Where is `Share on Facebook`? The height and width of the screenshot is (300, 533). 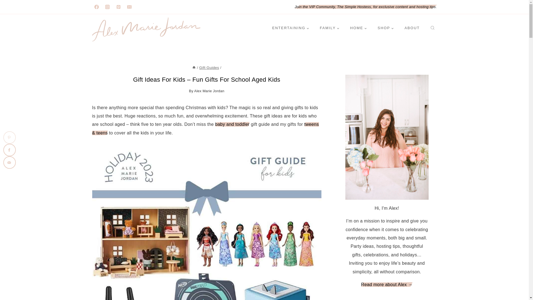 Share on Facebook is located at coordinates (9, 150).